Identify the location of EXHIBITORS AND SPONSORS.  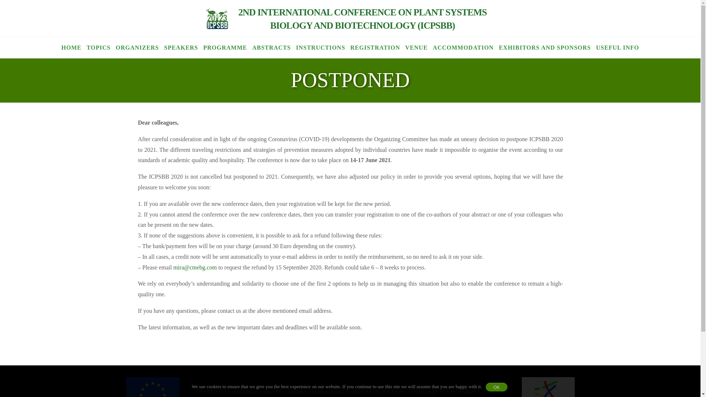
(545, 48).